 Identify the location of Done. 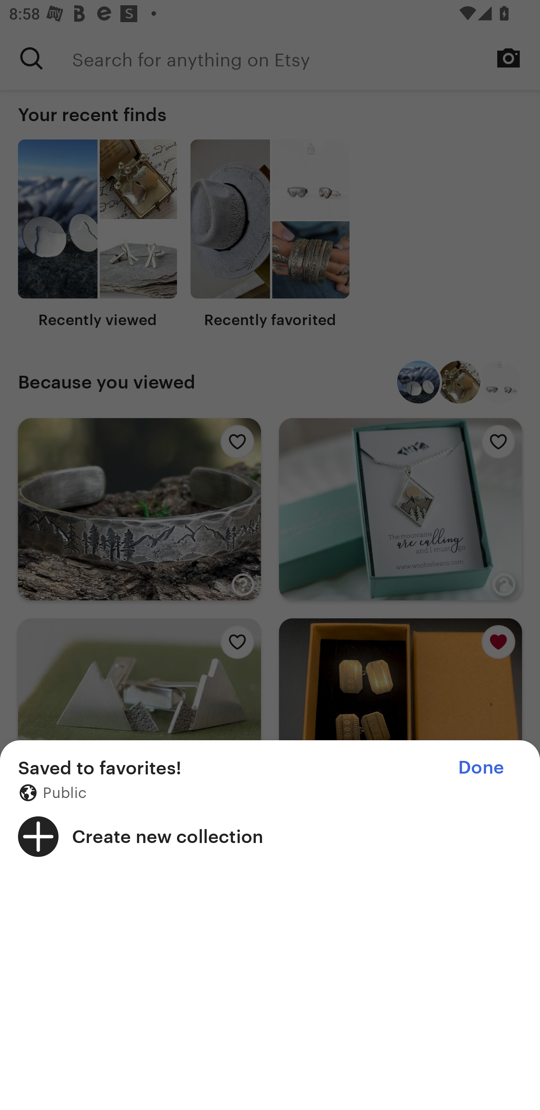
(481, 767).